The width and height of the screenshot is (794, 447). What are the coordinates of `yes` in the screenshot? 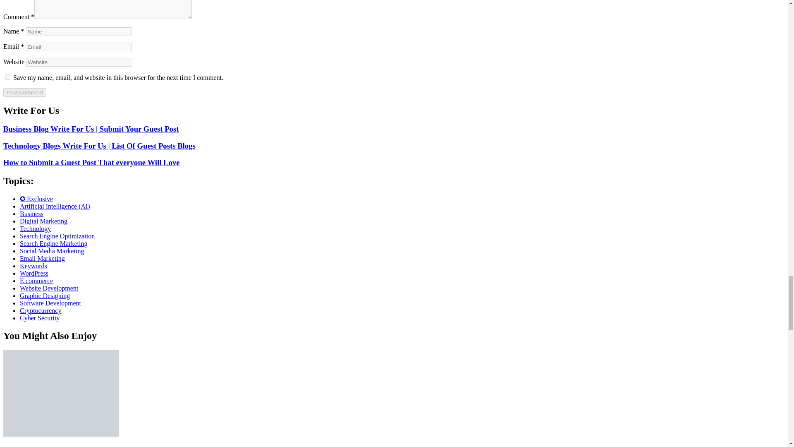 It's located at (7, 77).